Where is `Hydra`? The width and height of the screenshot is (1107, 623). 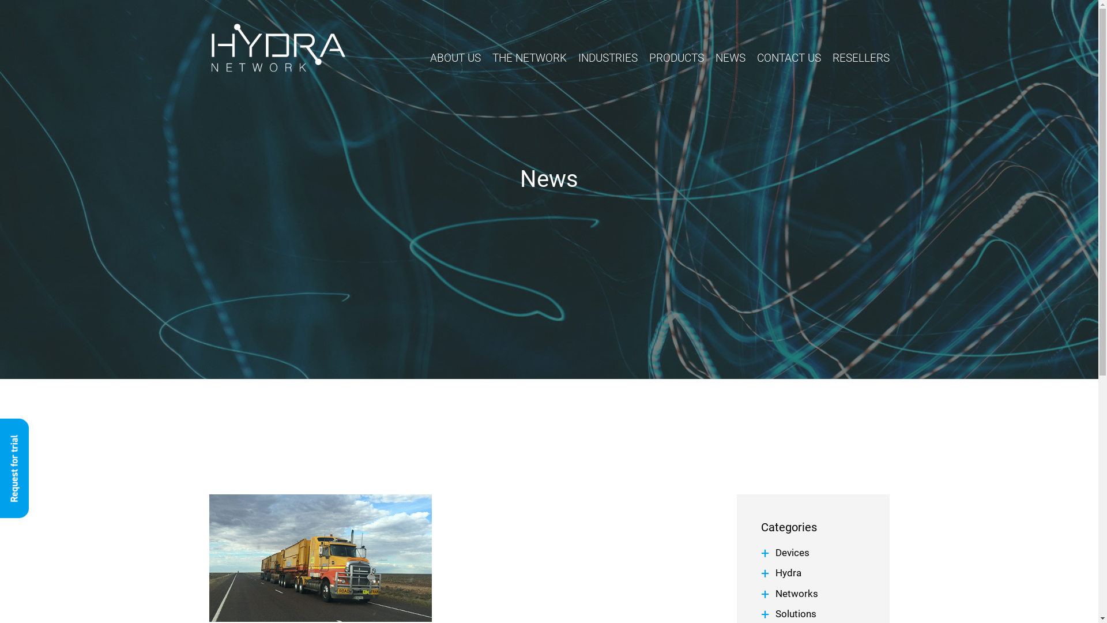 Hydra is located at coordinates (789, 573).